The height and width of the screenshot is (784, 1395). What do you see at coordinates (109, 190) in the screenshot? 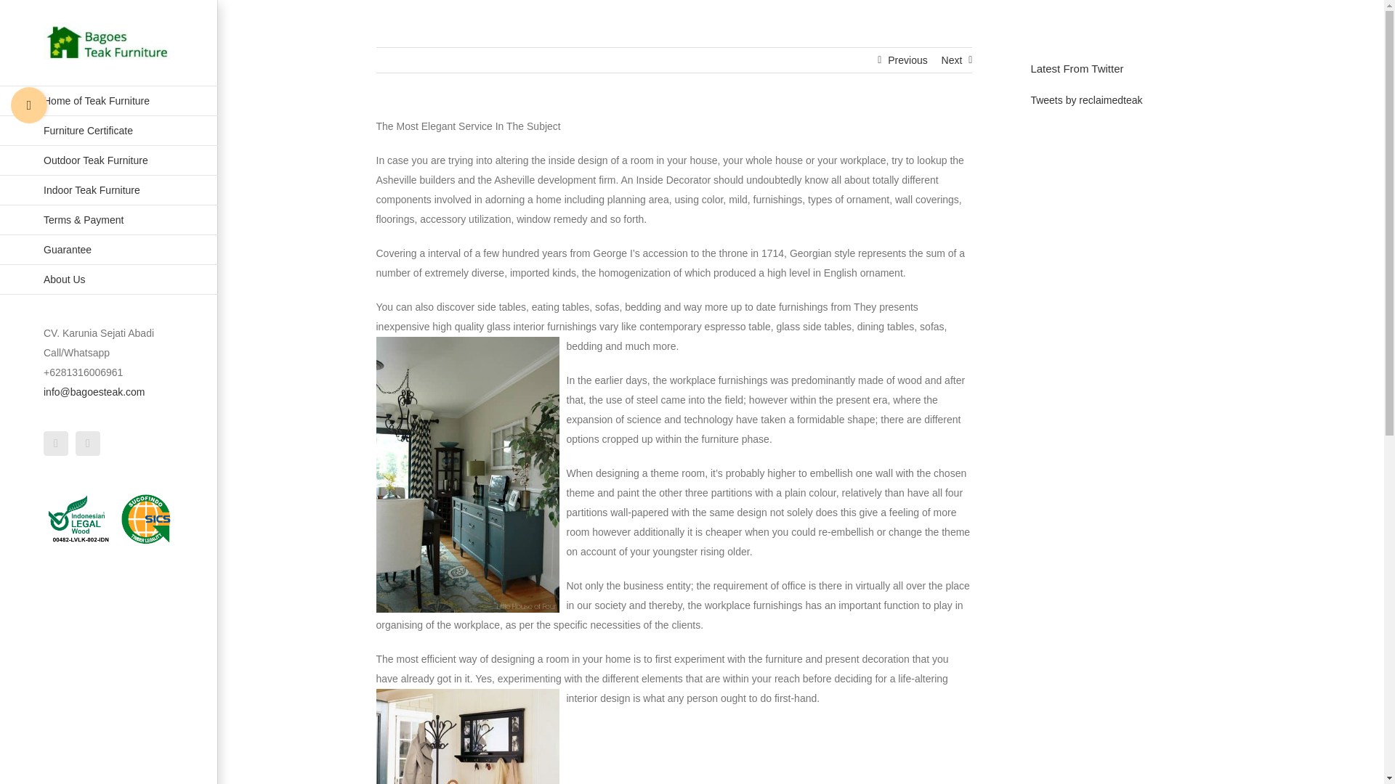
I see `Indoor Teak Furniture` at bounding box center [109, 190].